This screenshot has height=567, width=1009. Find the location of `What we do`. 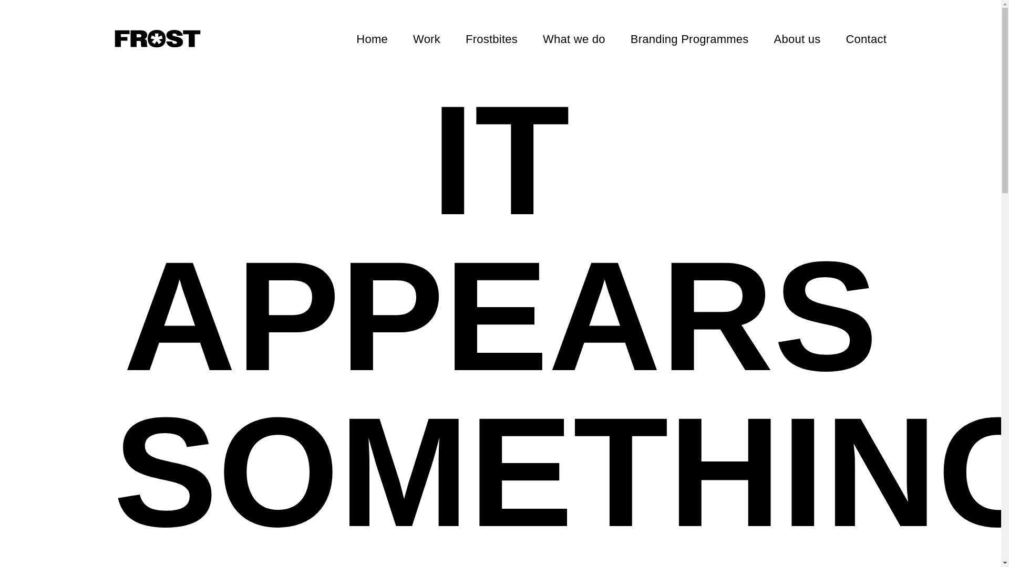

What we do is located at coordinates (574, 39).